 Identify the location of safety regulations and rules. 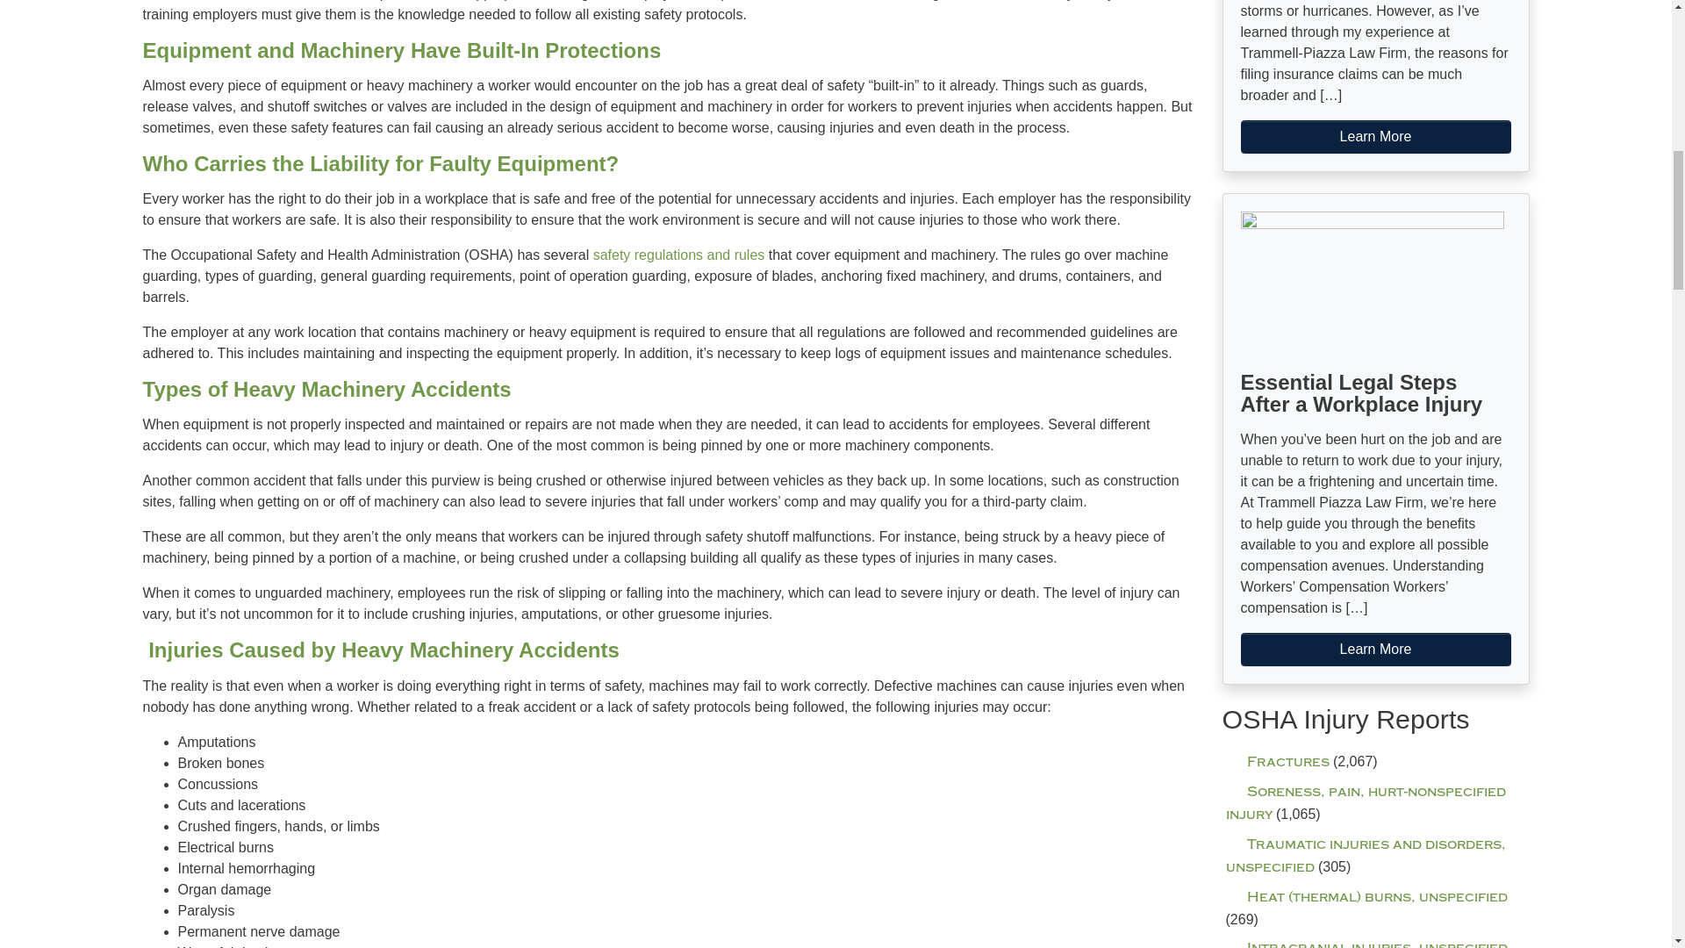
(678, 255).